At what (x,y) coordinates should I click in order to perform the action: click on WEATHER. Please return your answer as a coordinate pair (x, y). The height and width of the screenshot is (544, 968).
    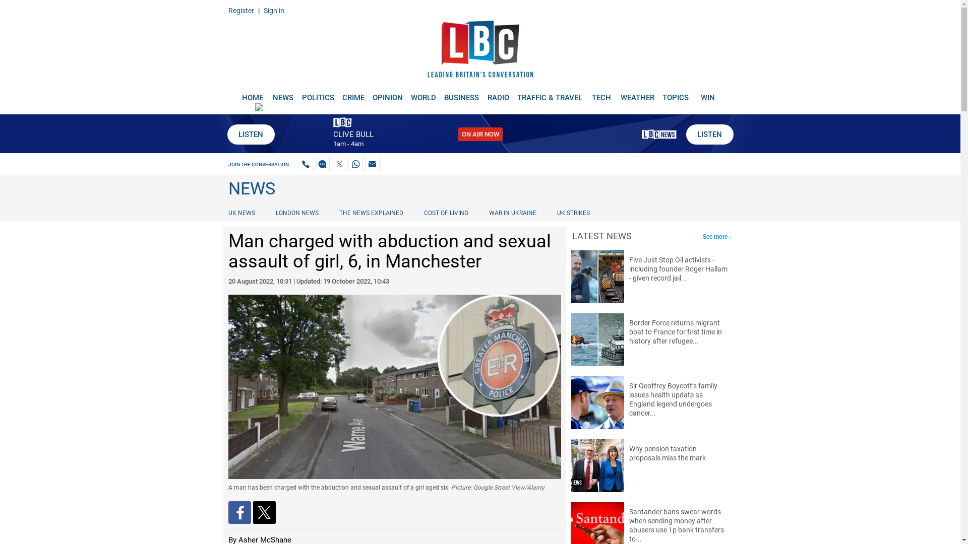
    Looking at the image, I should click on (637, 94).